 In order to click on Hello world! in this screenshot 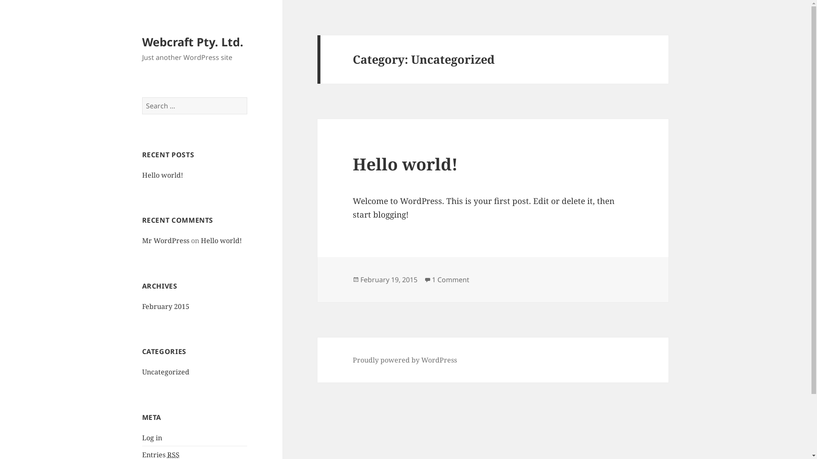, I will do `click(163, 175)`.